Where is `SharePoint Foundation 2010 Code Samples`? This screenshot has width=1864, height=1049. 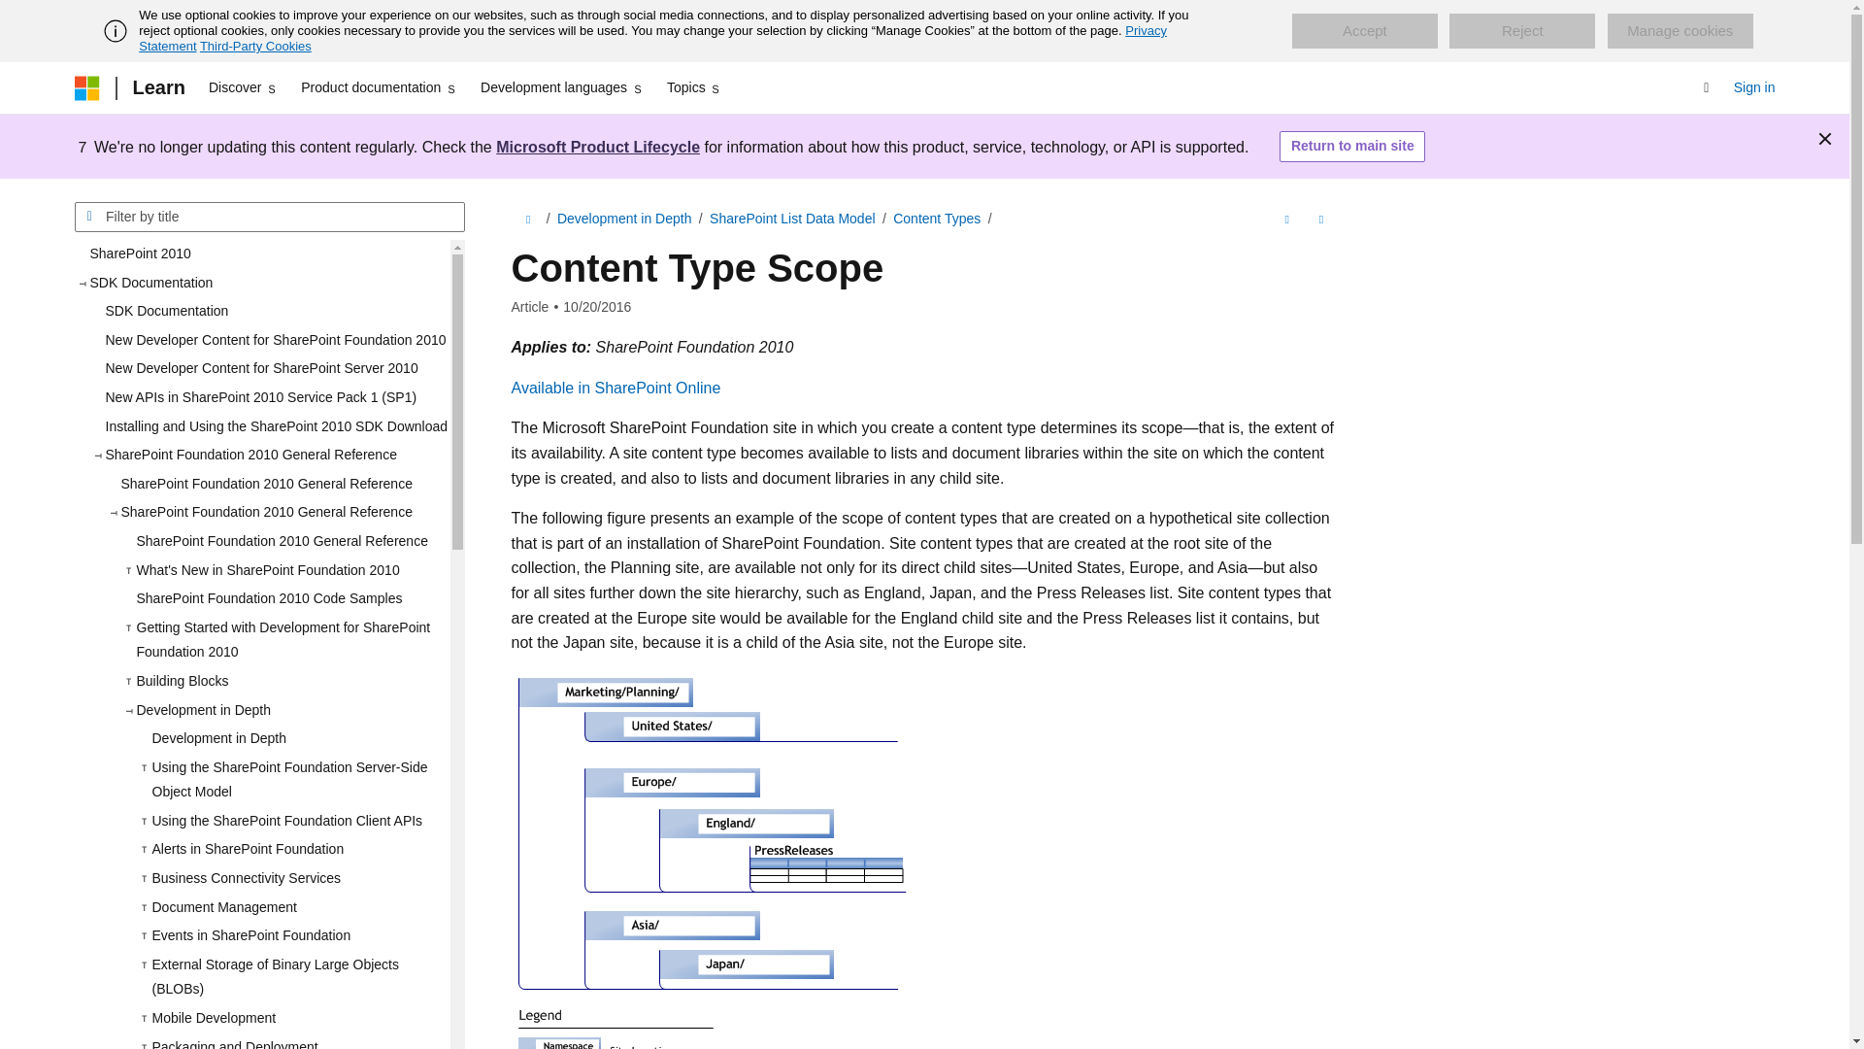 SharePoint Foundation 2010 Code Samples is located at coordinates (284, 598).